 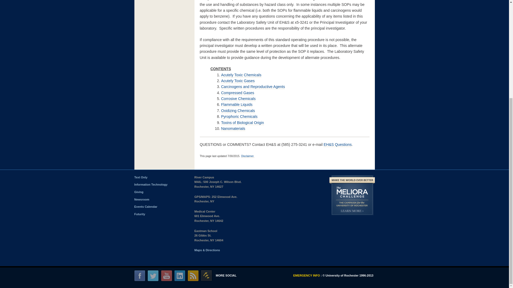 What do you see at coordinates (237, 105) in the screenshot?
I see `Flammable Liquids` at bounding box center [237, 105].